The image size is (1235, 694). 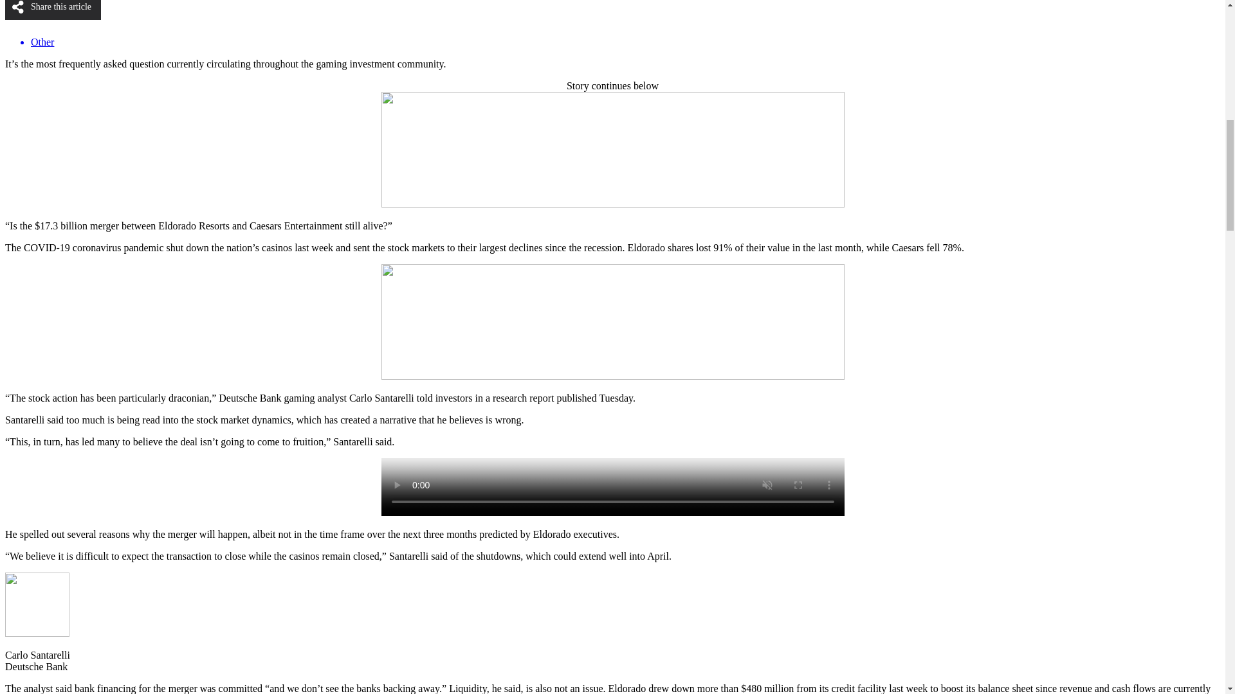 I want to click on Share this article, so click(x=53, y=10).